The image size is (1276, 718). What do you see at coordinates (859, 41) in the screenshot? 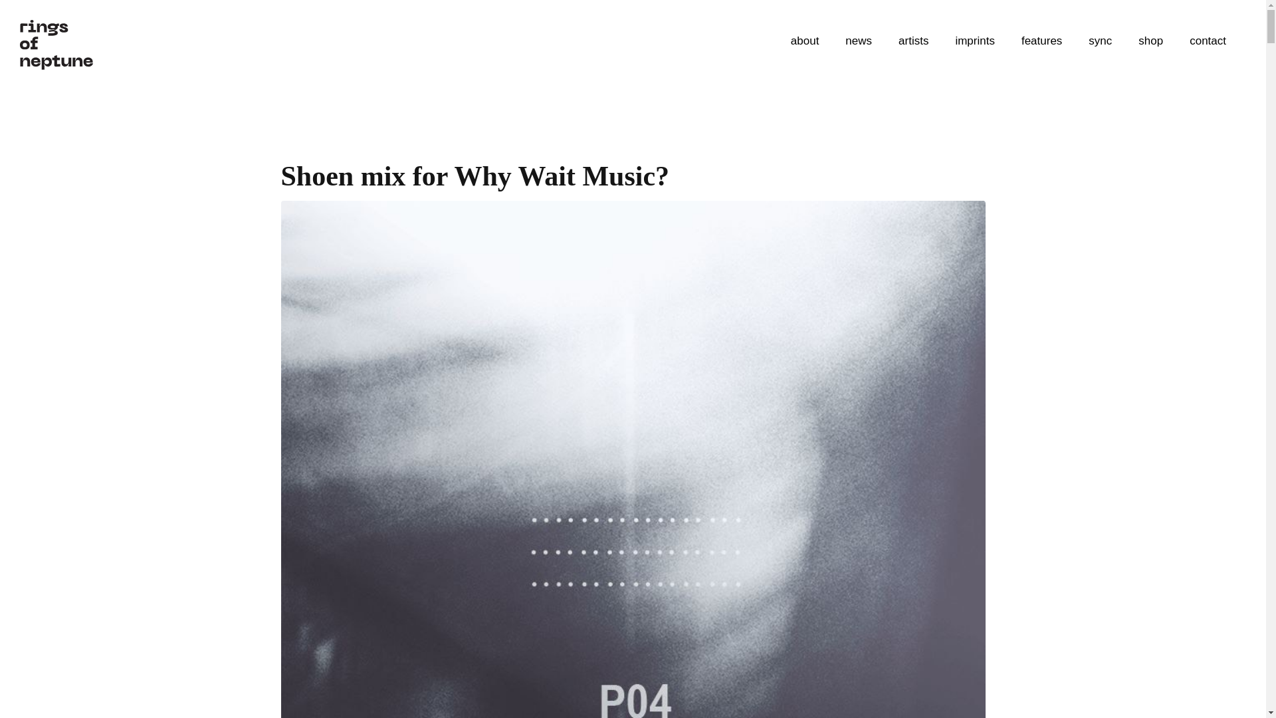
I see `news` at bounding box center [859, 41].